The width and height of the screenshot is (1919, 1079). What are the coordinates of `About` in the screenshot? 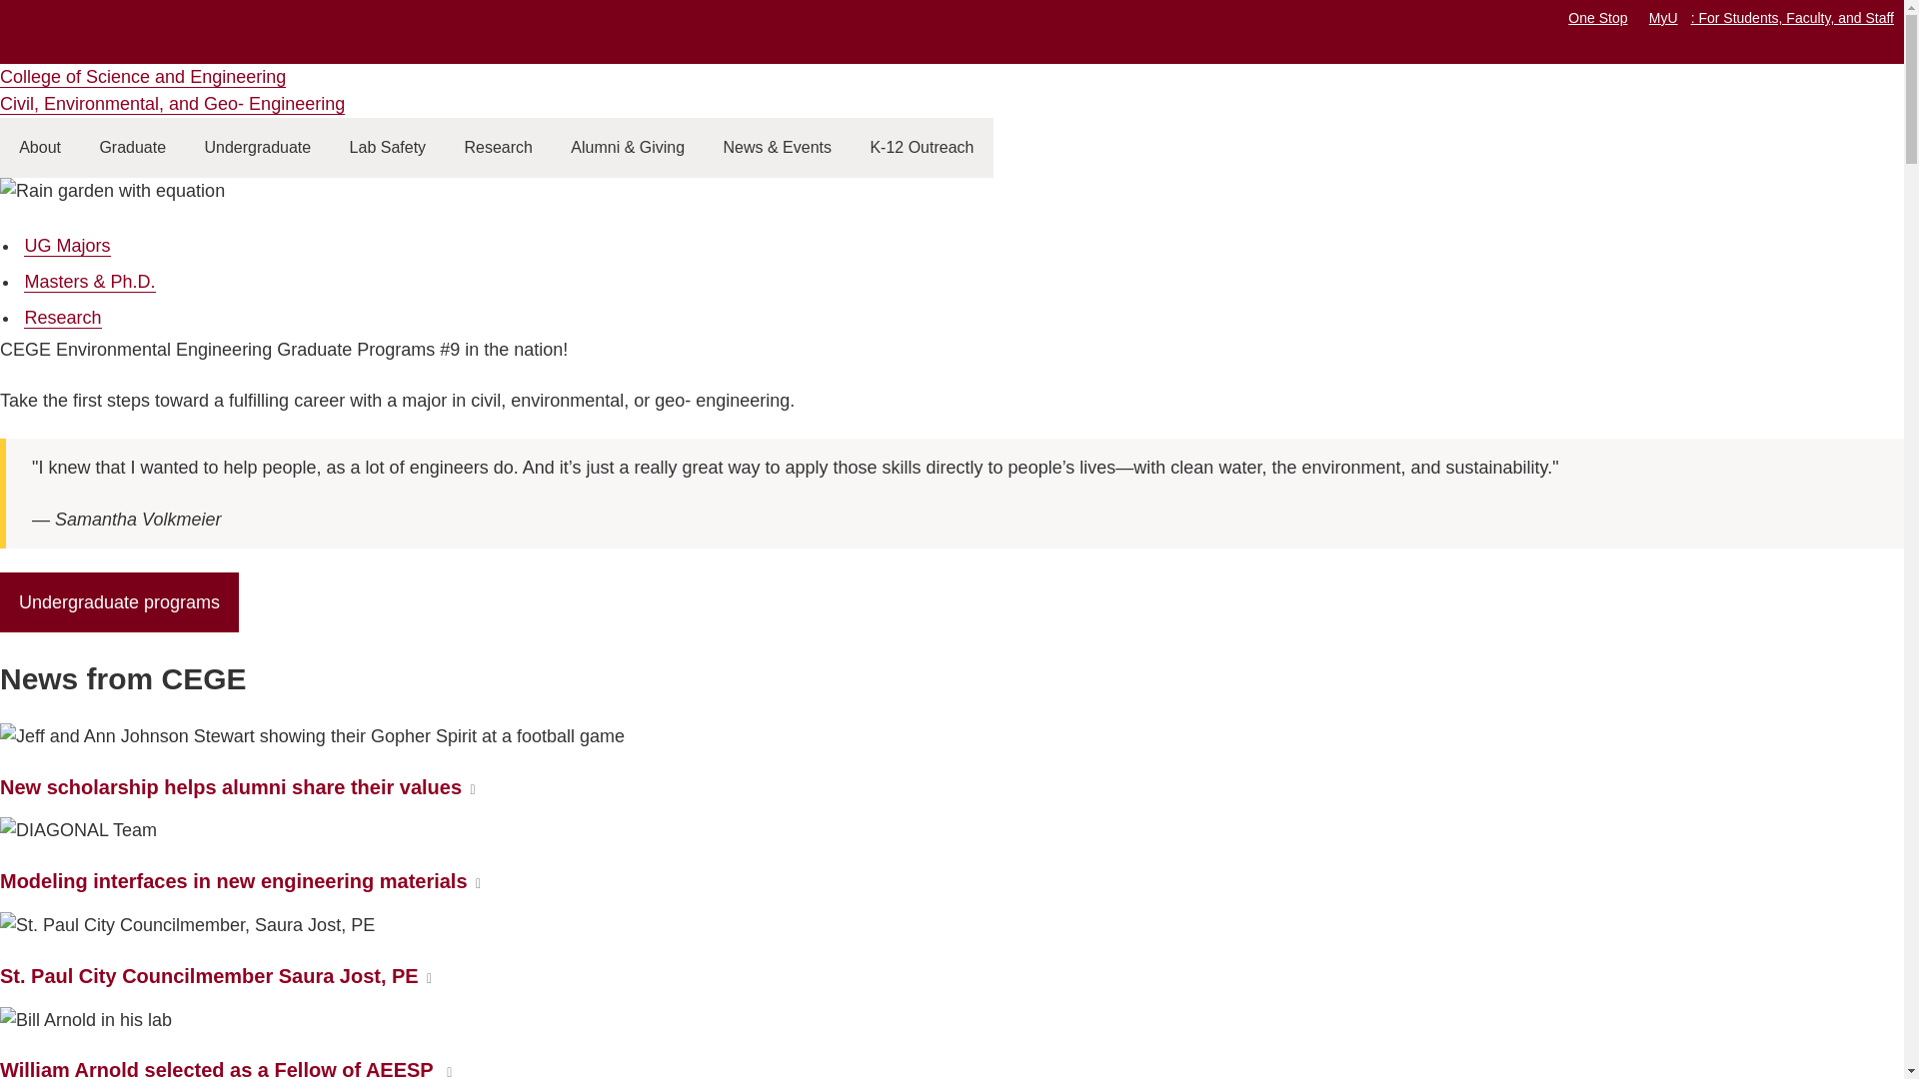 It's located at (40, 148).